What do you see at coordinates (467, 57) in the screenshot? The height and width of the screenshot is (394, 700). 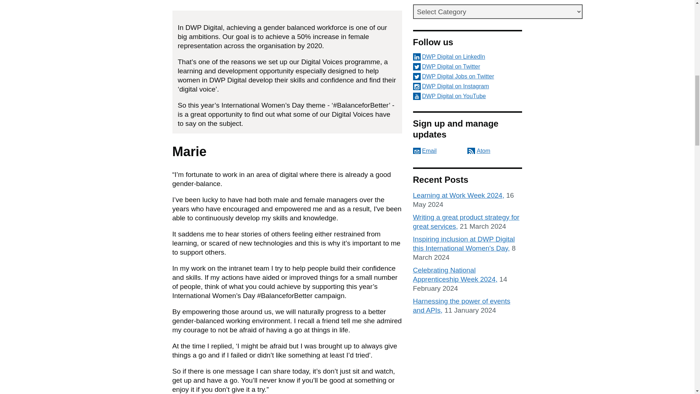 I see `DWP Digital on LinkedIn` at bounding box center [467, 57].